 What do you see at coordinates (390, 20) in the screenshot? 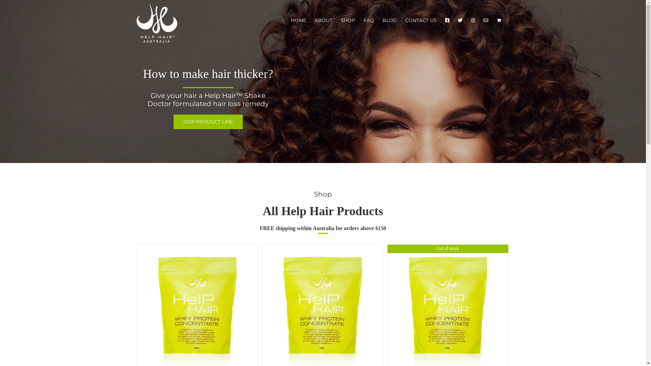
I see `BLOG` at bounding box center [390, 20].